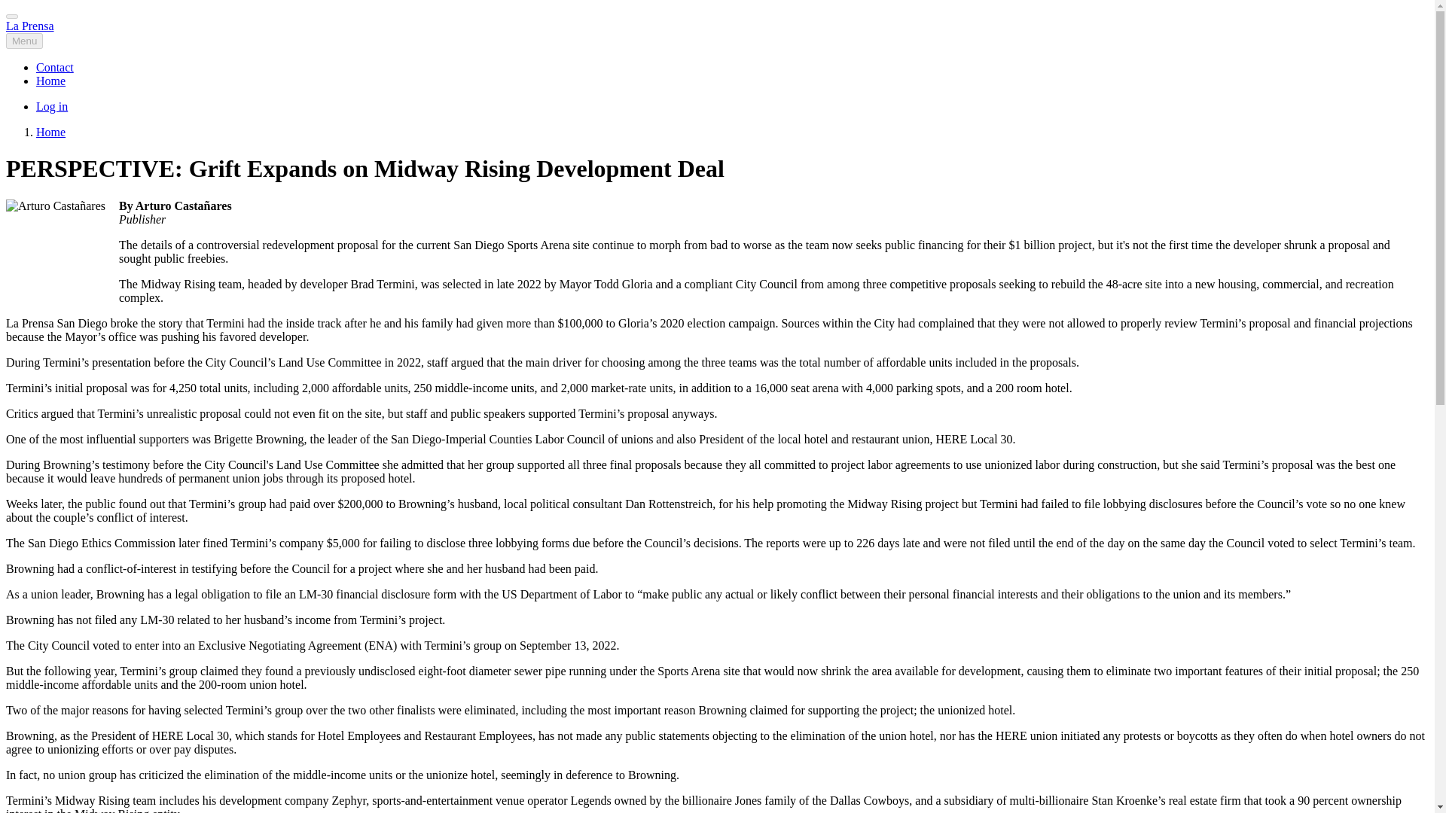 This screenshot has height=813, width=1446. I want to click on Menu, so click(24, 41).